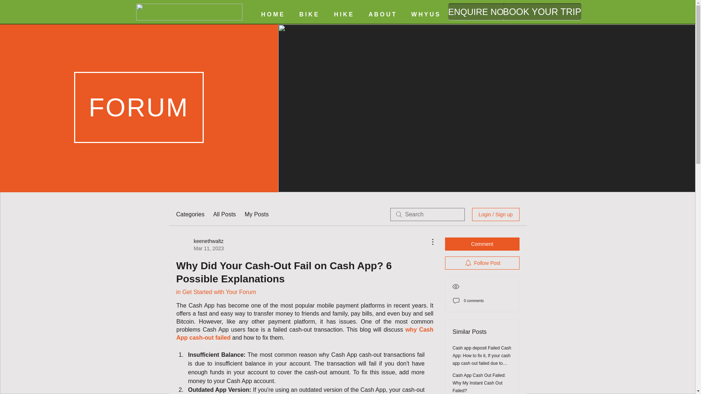  Describe the element at coordinates (382, 14) in the screenshot. I see `A B O U T` at that location.